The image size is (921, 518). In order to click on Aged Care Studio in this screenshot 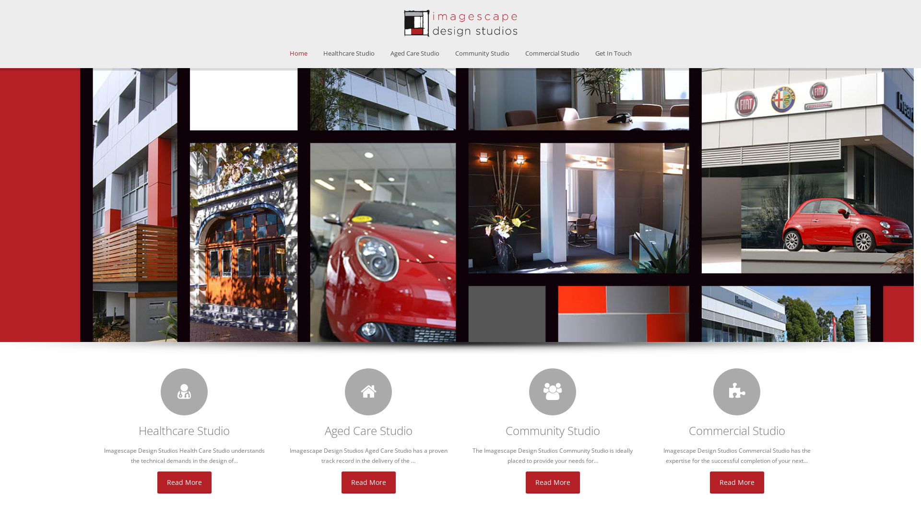, I will do `click(414, 53)`.